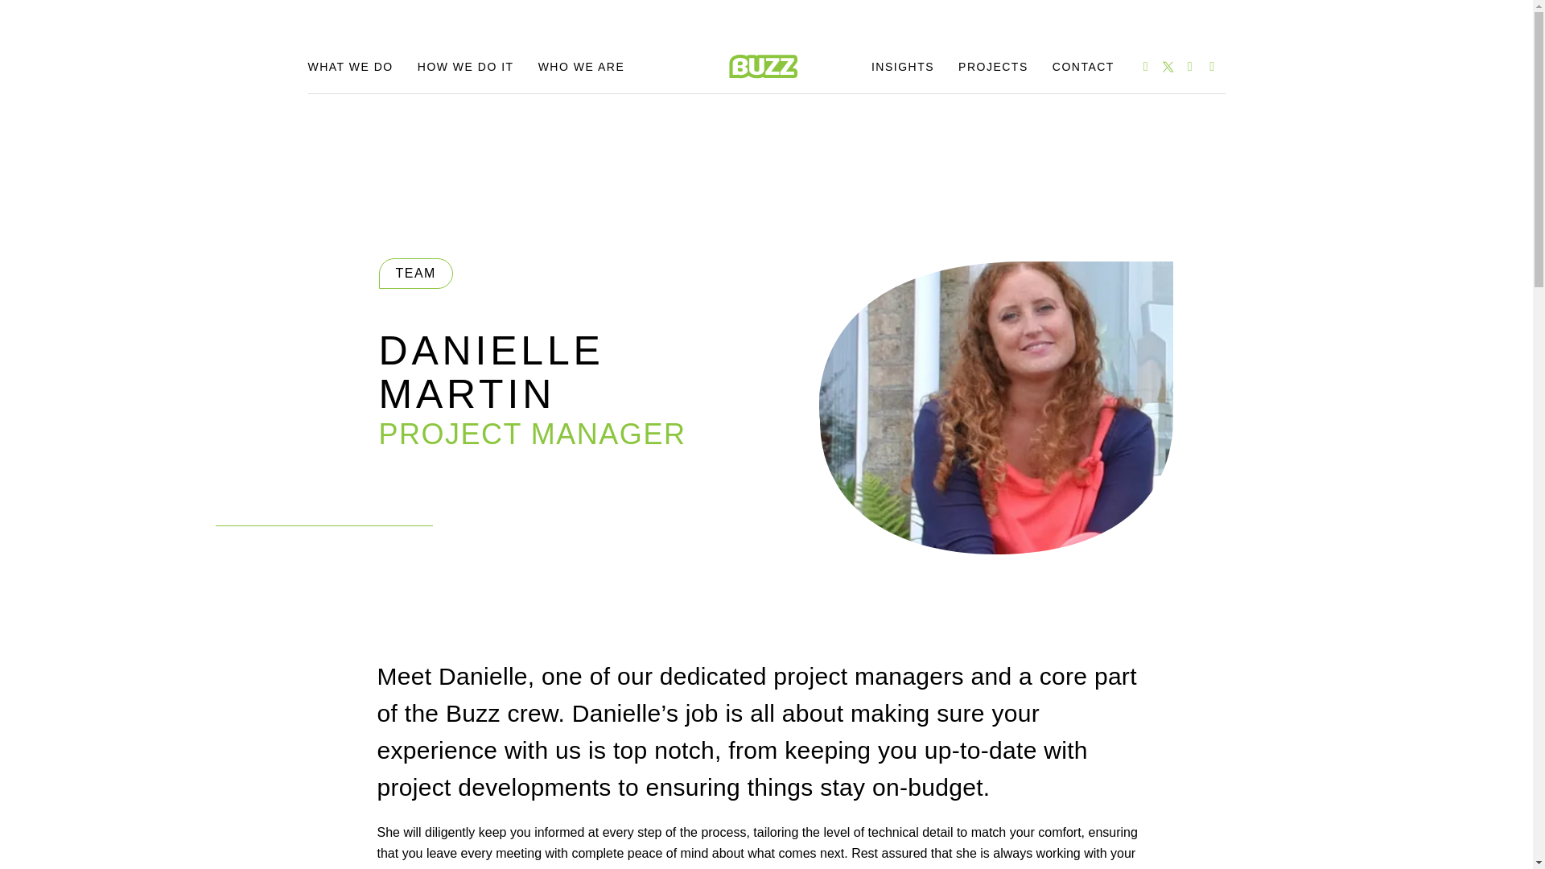  Describe the element at coordinates (465, 66) in the screenshot. I see `HOW WE DO IT` at that location.